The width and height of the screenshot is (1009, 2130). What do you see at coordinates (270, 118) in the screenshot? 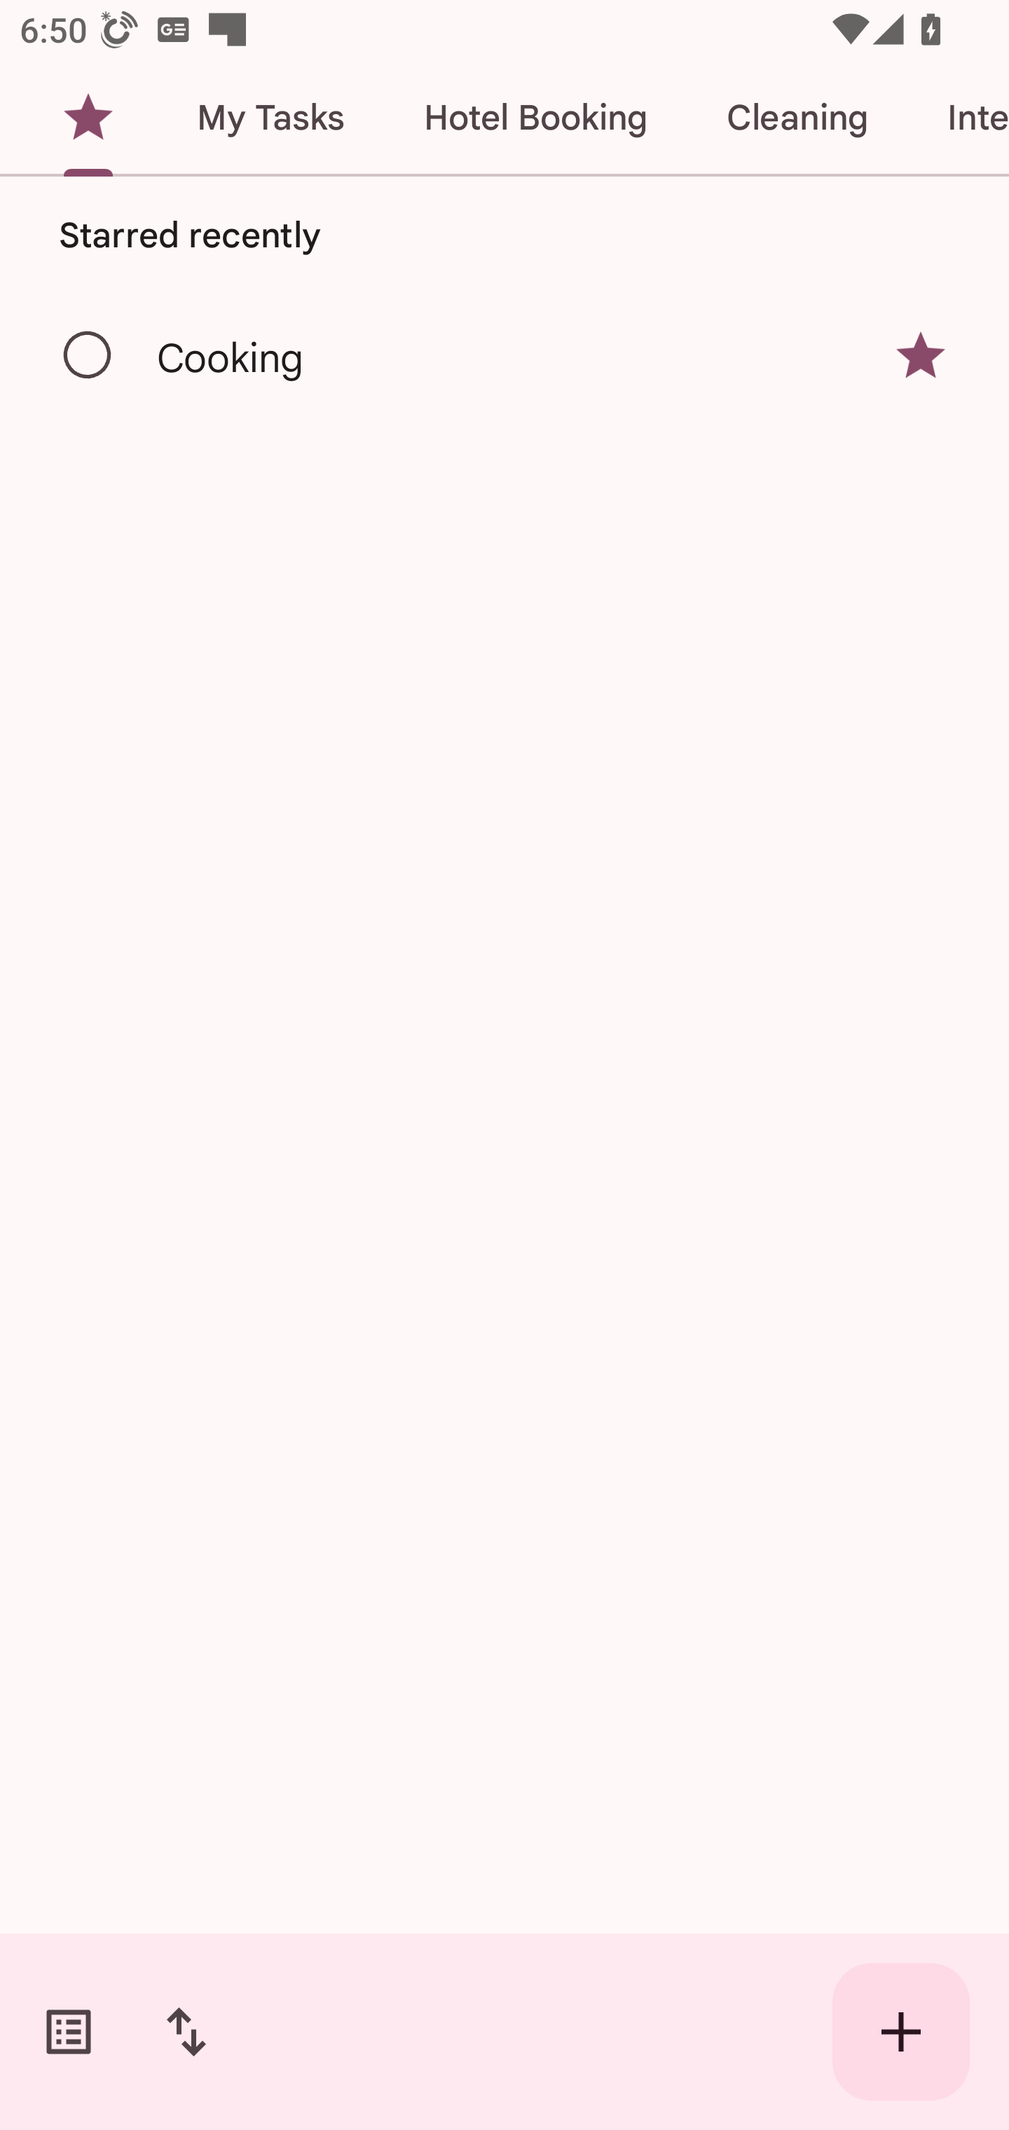
I see `My Tasks` at bounding box center [270, 118].